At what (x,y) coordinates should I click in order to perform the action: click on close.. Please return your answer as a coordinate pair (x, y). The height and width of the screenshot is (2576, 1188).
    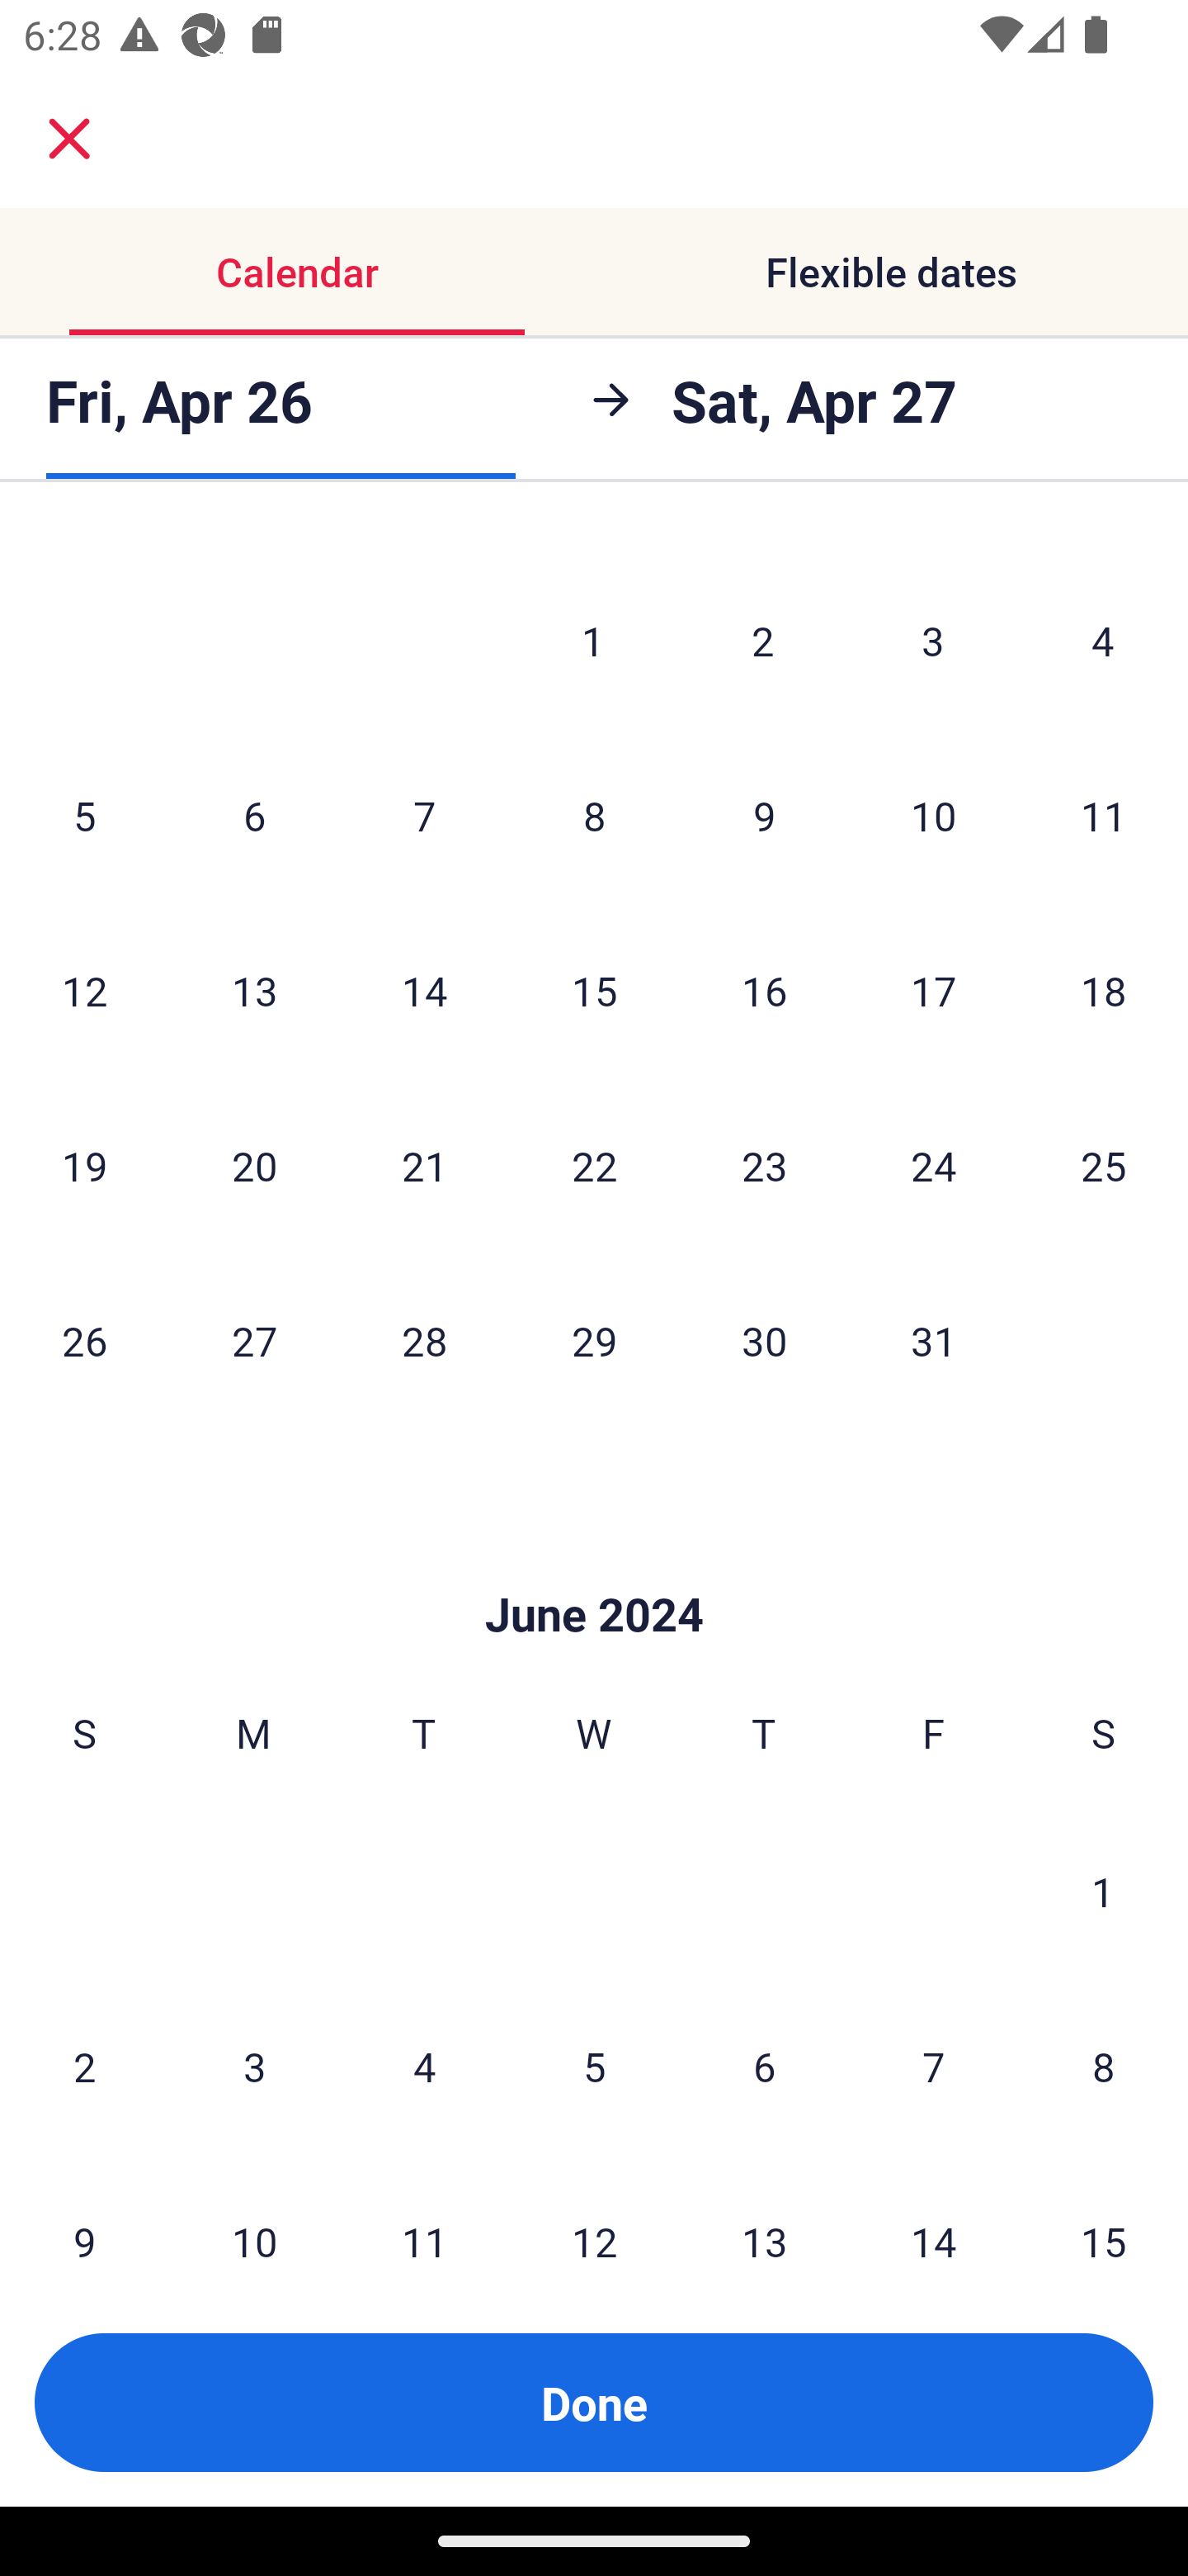
    Looking at the image, I should click on (69, 139).